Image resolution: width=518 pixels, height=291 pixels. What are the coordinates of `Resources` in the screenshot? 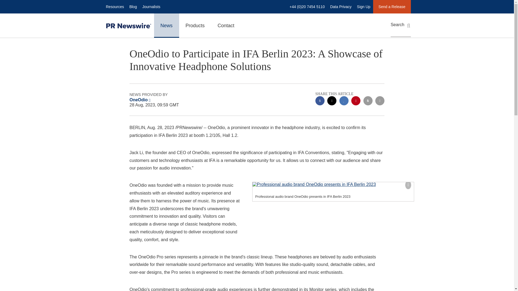 It's located at (115, 6).